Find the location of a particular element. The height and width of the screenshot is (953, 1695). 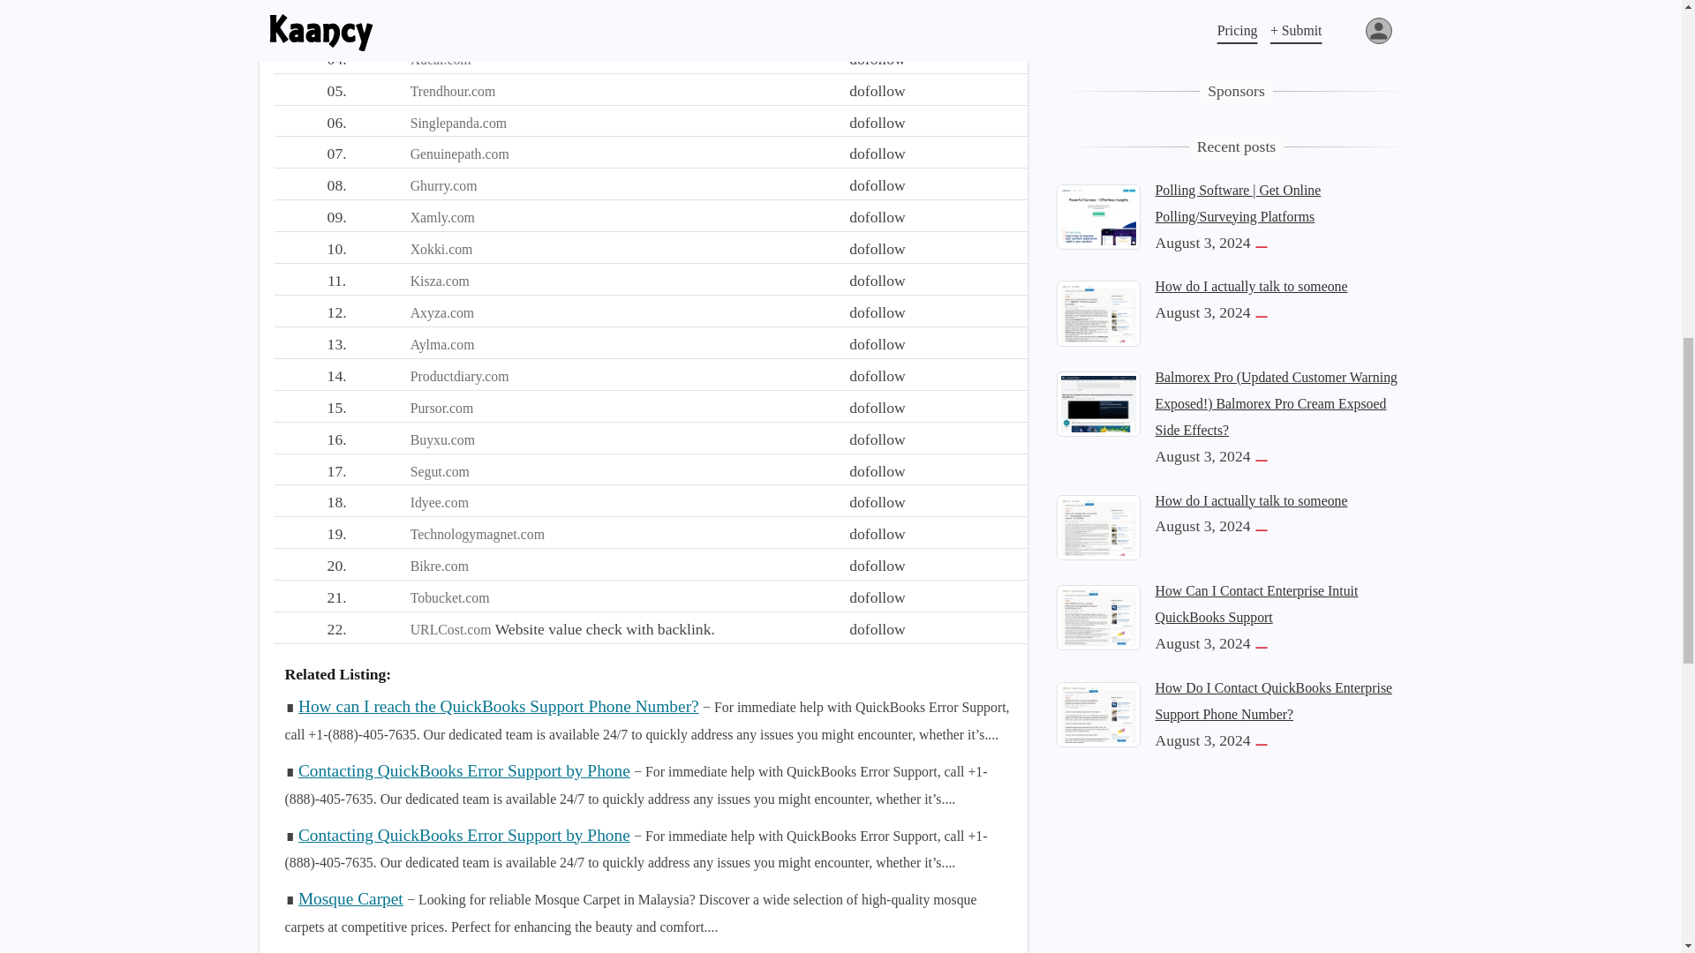

Kisza.com is located at coordinates (440, 281).